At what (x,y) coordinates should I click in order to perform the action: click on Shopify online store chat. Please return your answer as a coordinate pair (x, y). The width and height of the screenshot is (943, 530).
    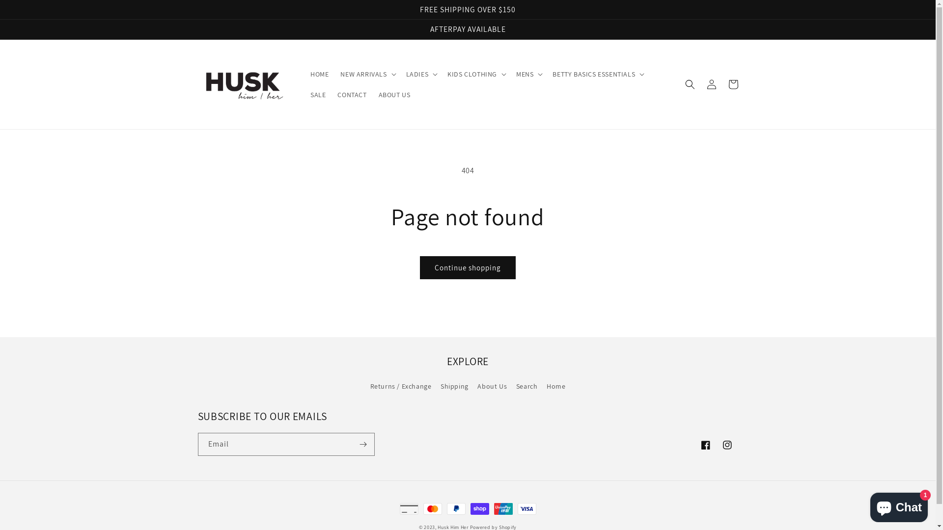
    Looking at the image, I should click on (899, 505).